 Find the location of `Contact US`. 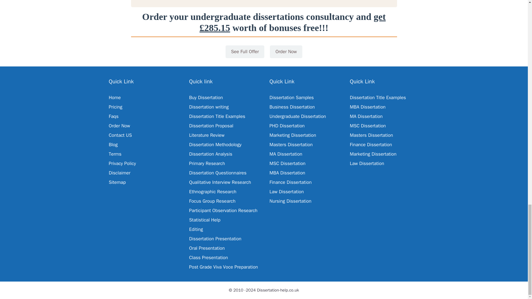

Contact US is located at coordinates (120, 135).